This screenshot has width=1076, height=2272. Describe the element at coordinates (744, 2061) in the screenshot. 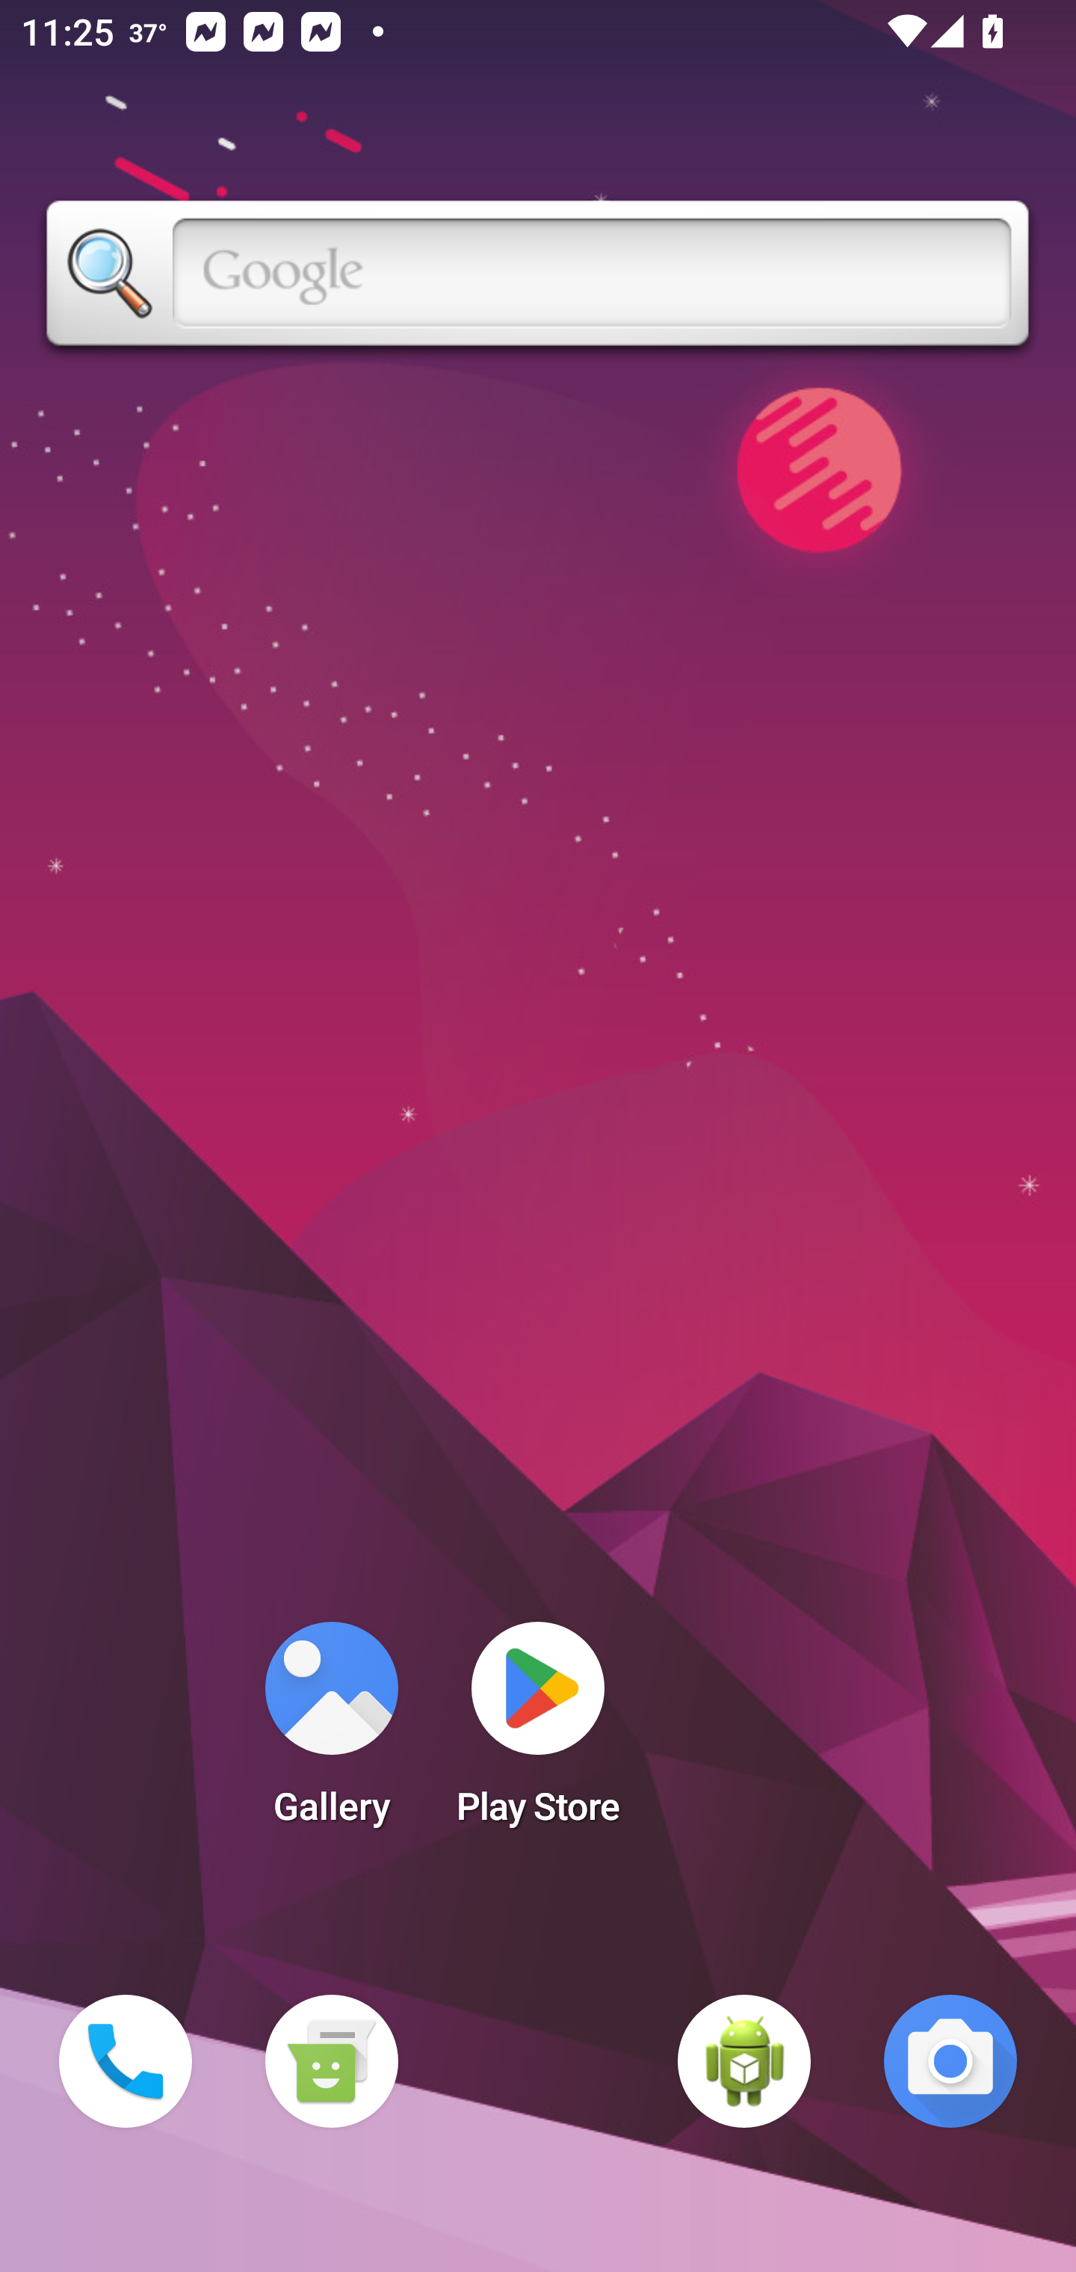

I see `WebView Browser Tester` at that location.